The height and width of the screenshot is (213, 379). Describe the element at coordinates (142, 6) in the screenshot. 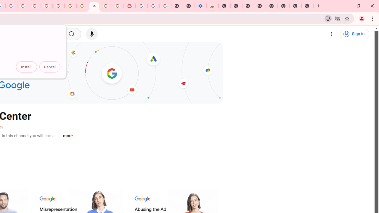

I see `Sign in - Google Accounts` at that location.